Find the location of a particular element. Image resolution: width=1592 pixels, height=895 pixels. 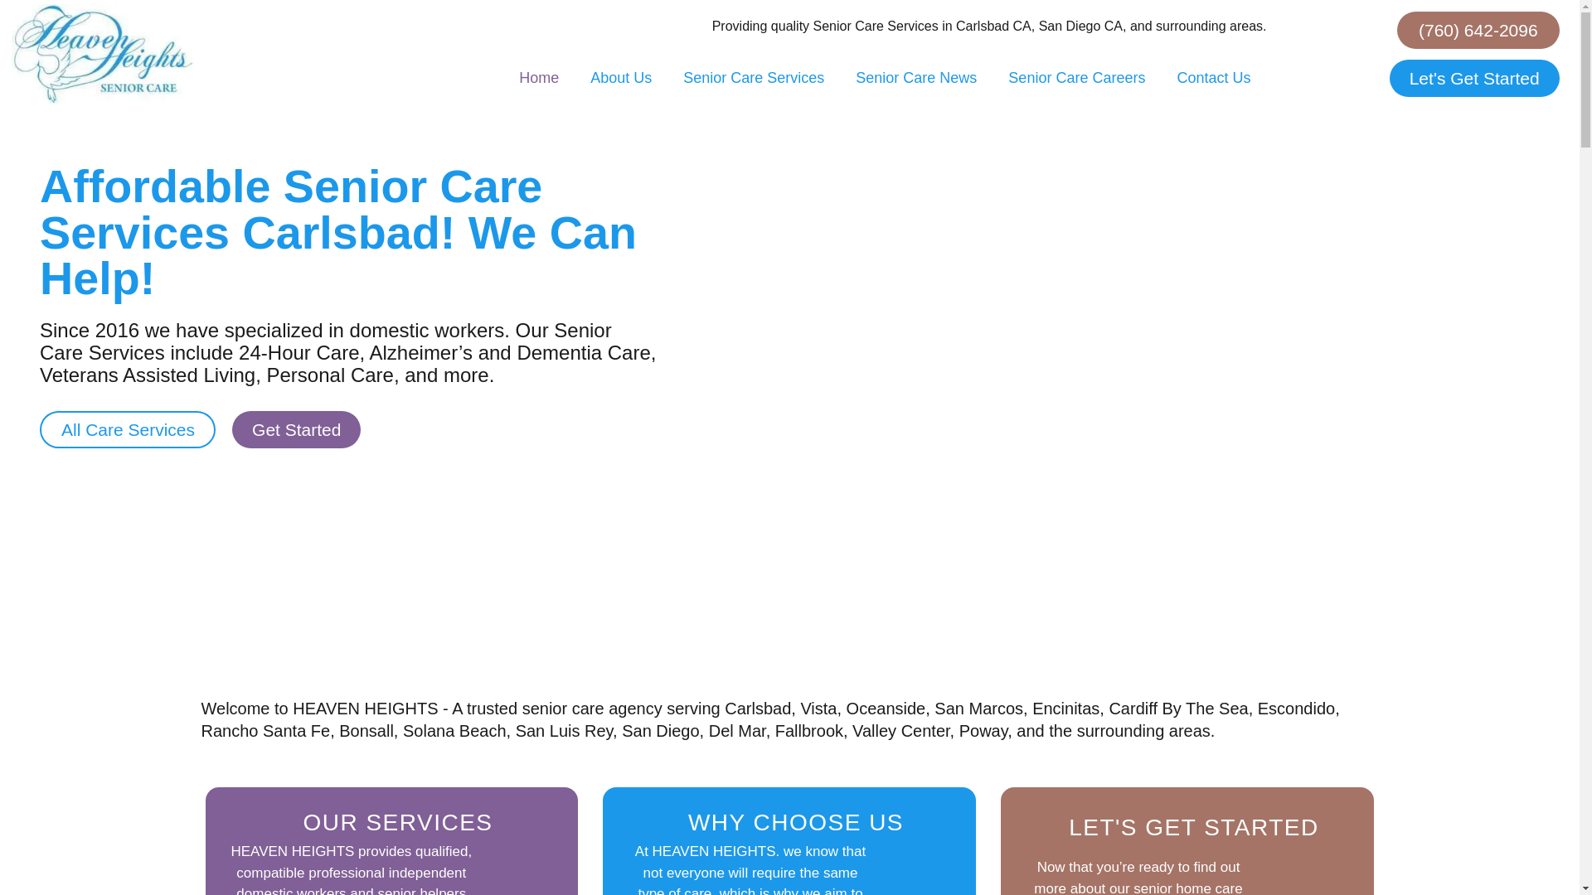

Home is located at coordinates (539, 77).